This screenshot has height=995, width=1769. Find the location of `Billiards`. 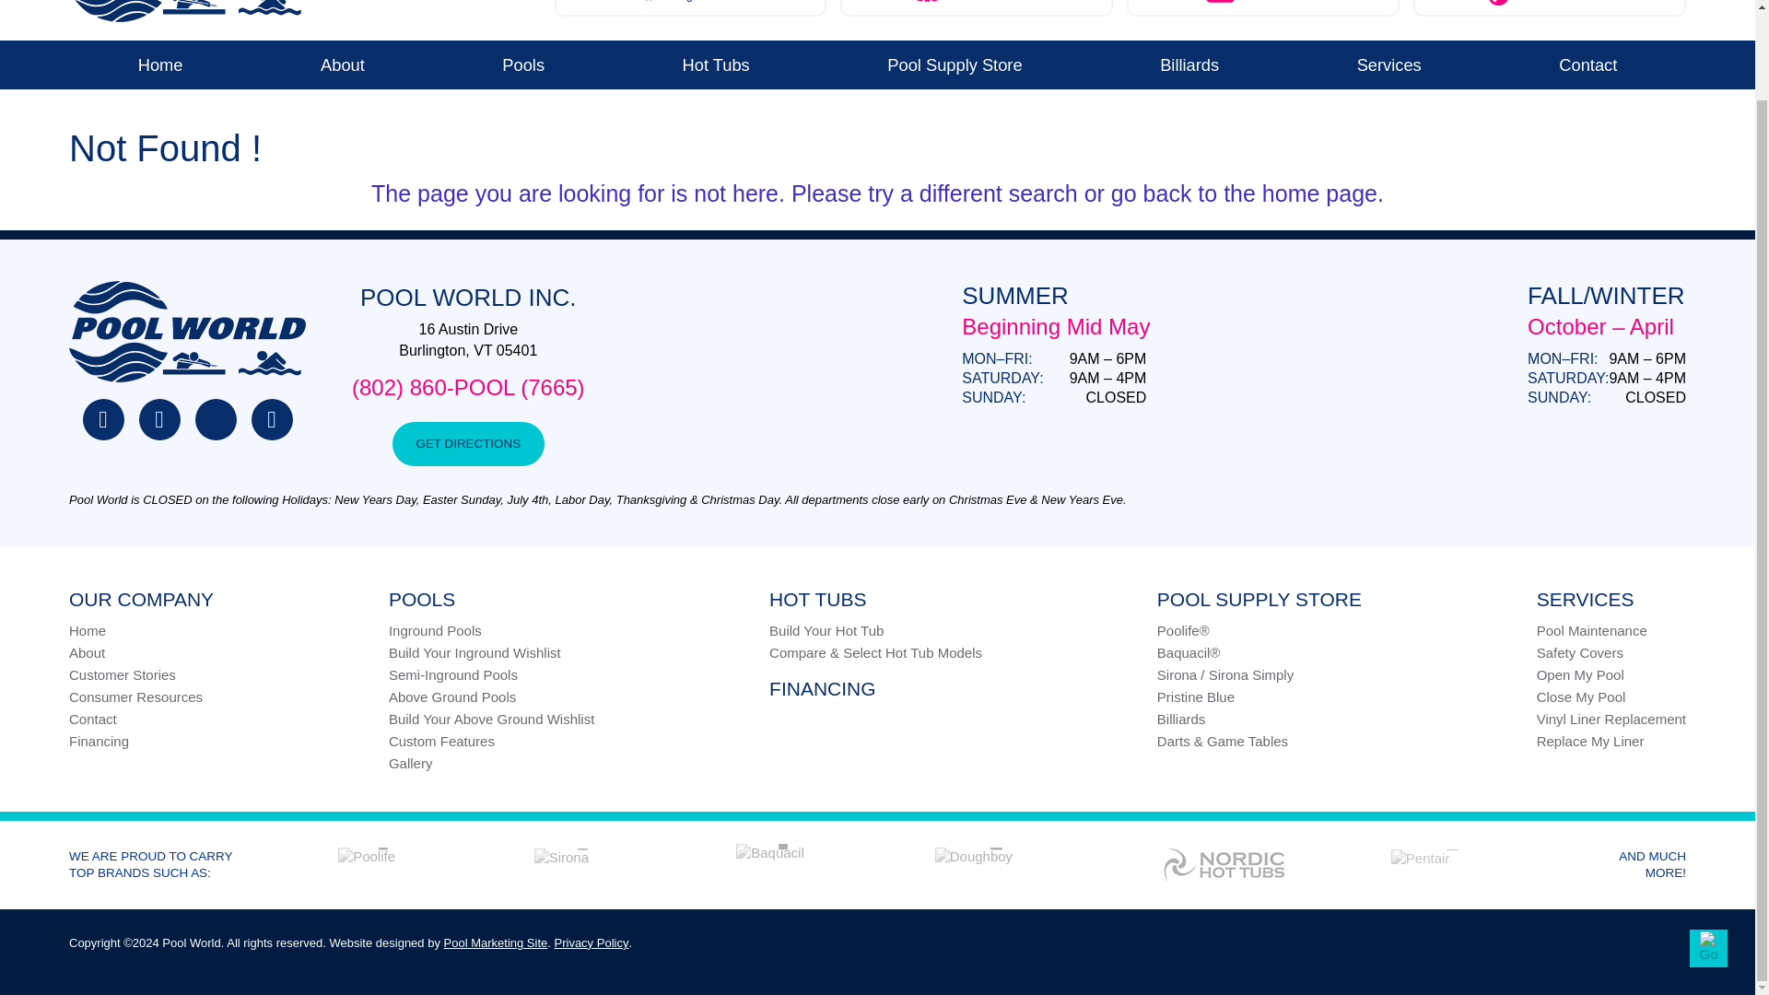

Billiards is located at coordinates (1189, 64).